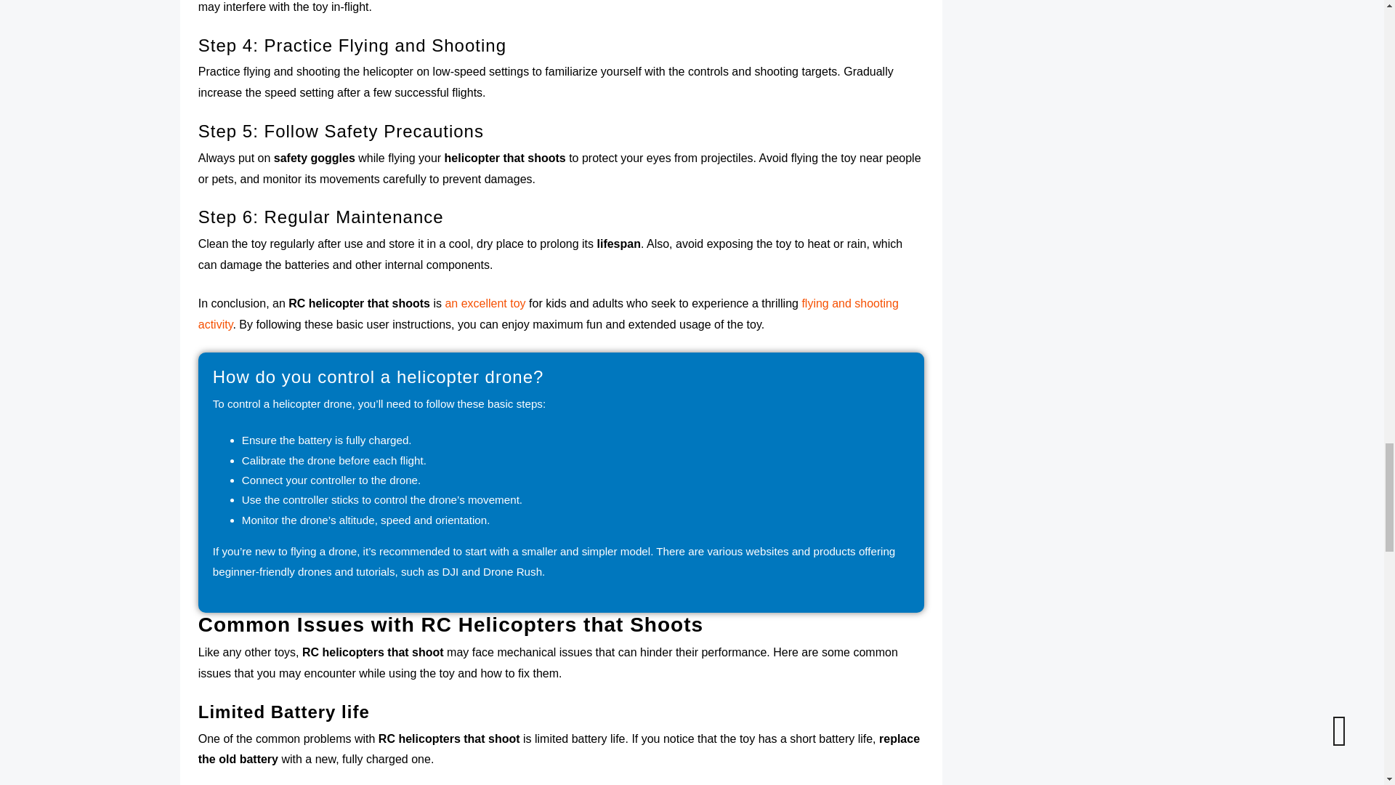  What do you see at coordinates (485, 303) in the screenshot?
I see `an excellent toy` at bounding box center [485, 303].